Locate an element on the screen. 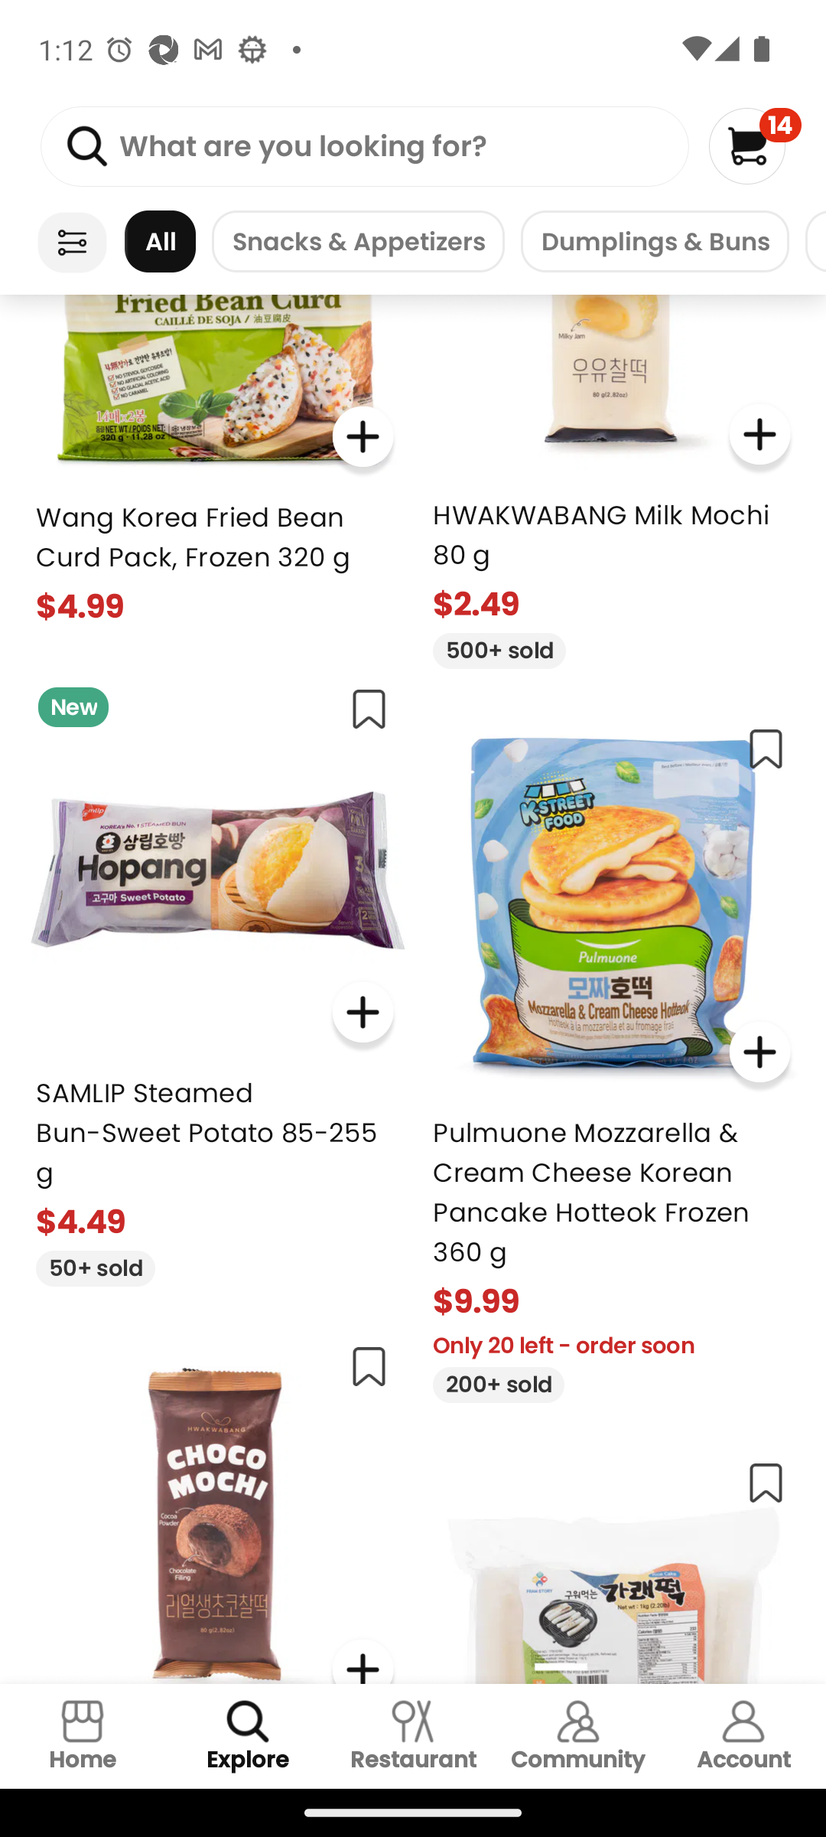 Image resolution: width=826 pixels, height=1837 pixels. Restaurant is located at coordinates (413, 1736).